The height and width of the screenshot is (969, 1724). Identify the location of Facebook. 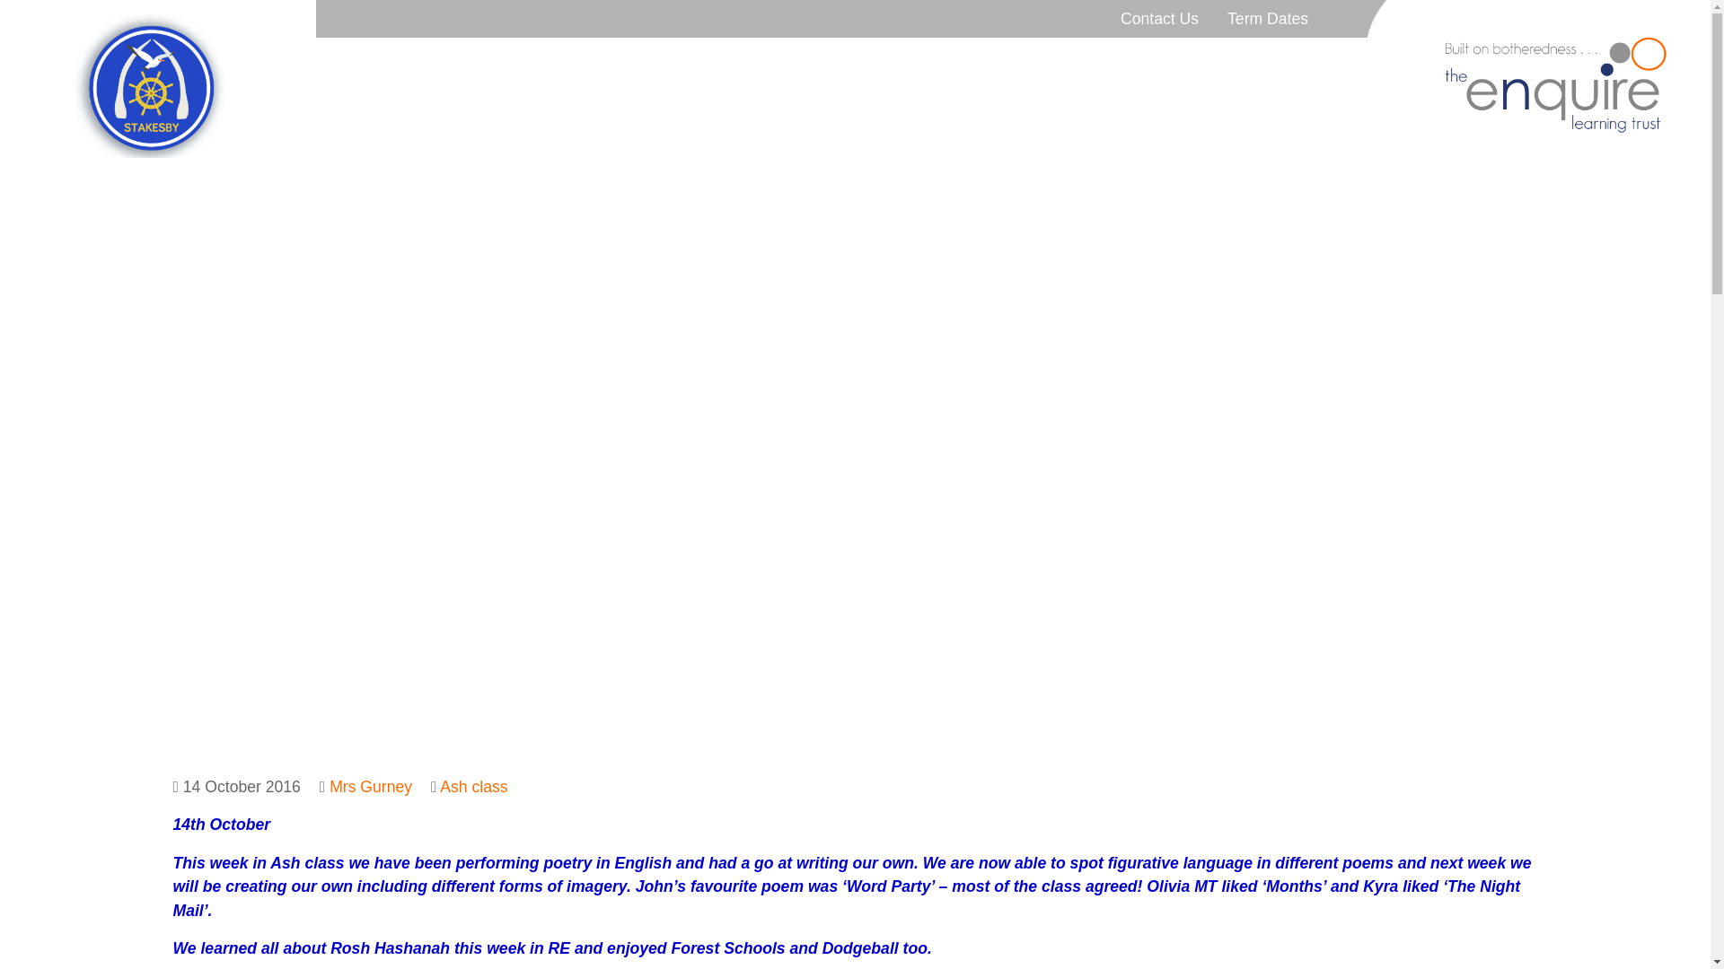
(1334, 71).